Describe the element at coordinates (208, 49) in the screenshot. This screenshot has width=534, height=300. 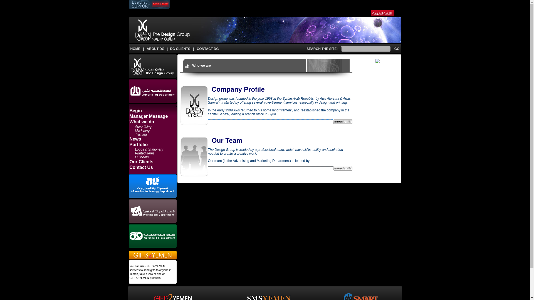
I see `CONTACT DG` at that location.